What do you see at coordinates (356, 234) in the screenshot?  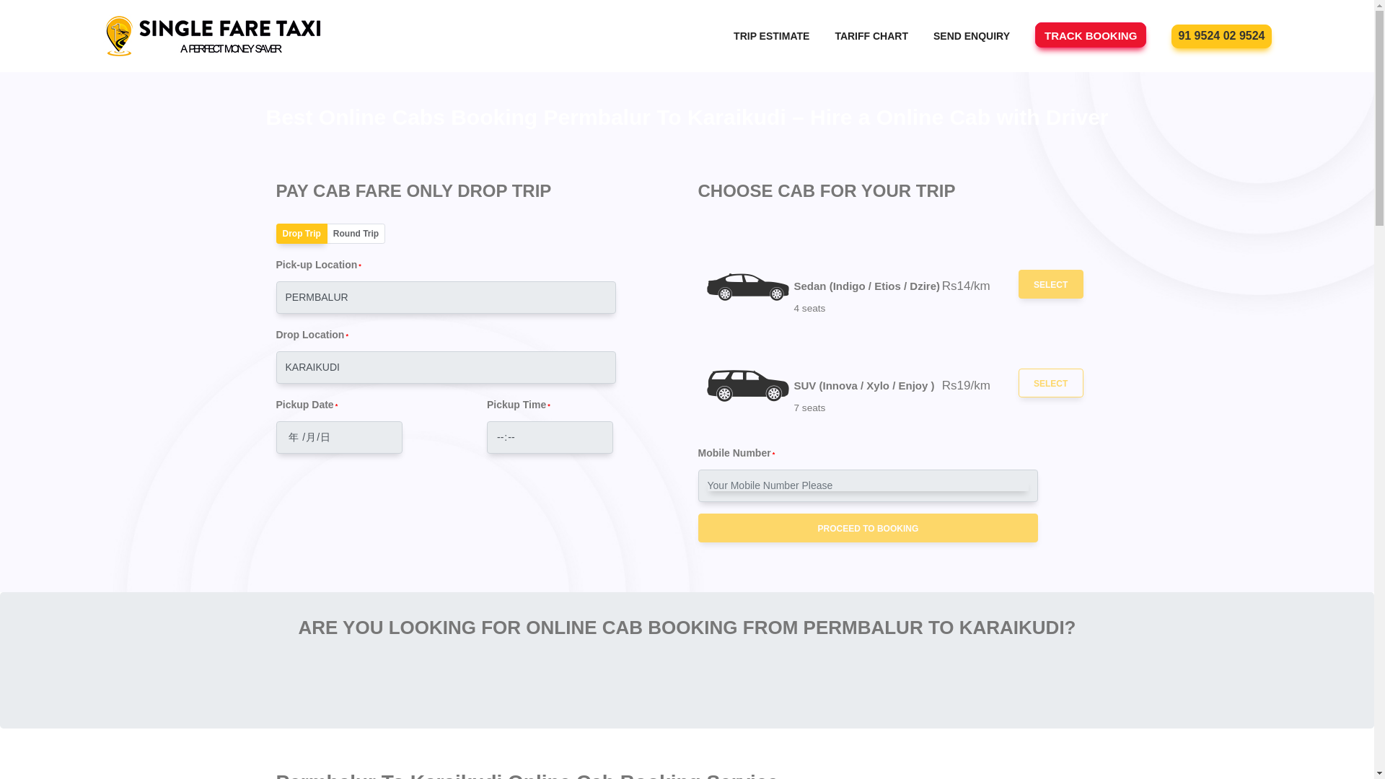 I see `Round Trip` at bounding box center [356, 234].